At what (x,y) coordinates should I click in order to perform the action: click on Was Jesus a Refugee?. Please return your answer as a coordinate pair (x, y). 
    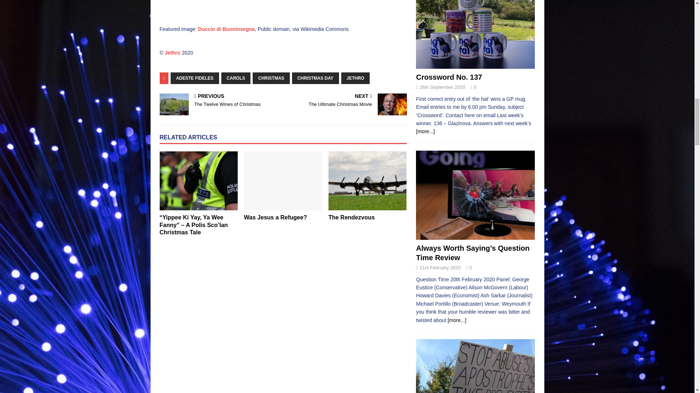
    Looking at the image, I should click on (283, 180).